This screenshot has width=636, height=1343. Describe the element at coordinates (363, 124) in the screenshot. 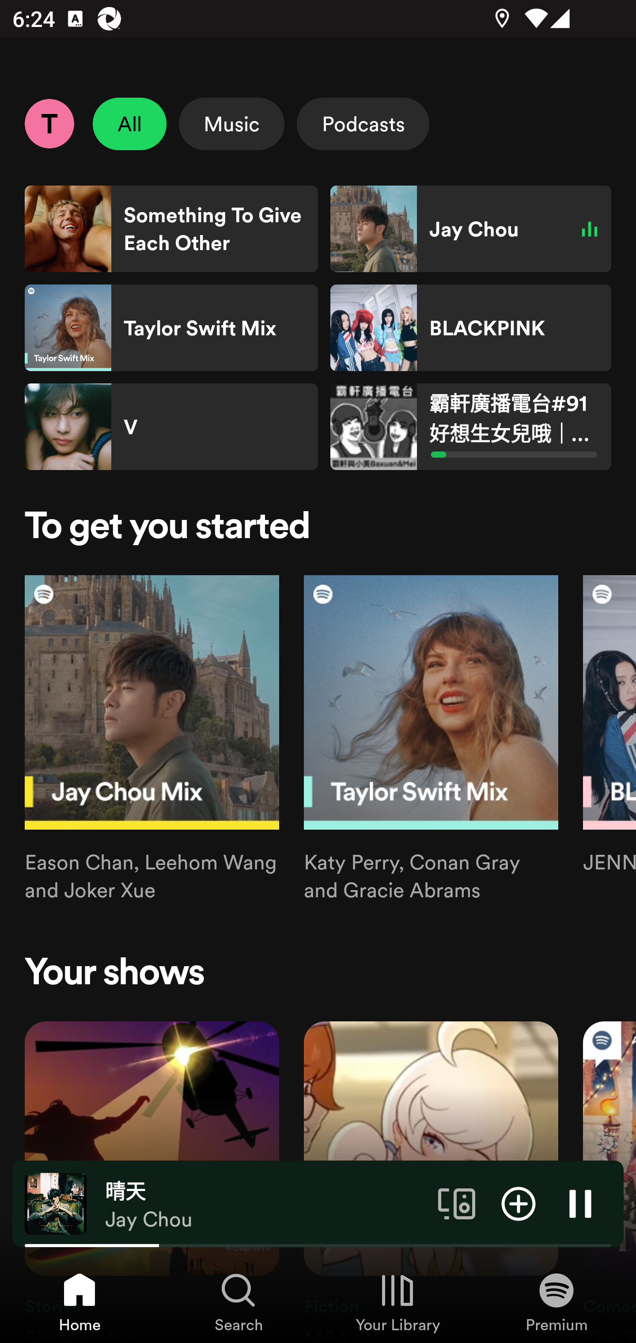

I see `Podcasts Select Podcasts` at that location.